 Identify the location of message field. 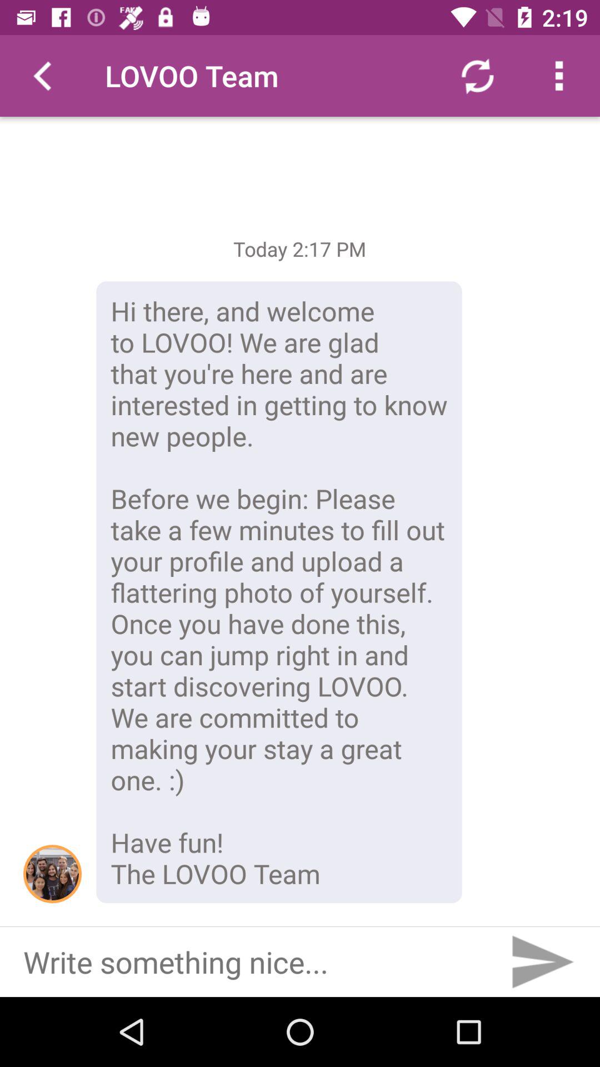
(249, 962).